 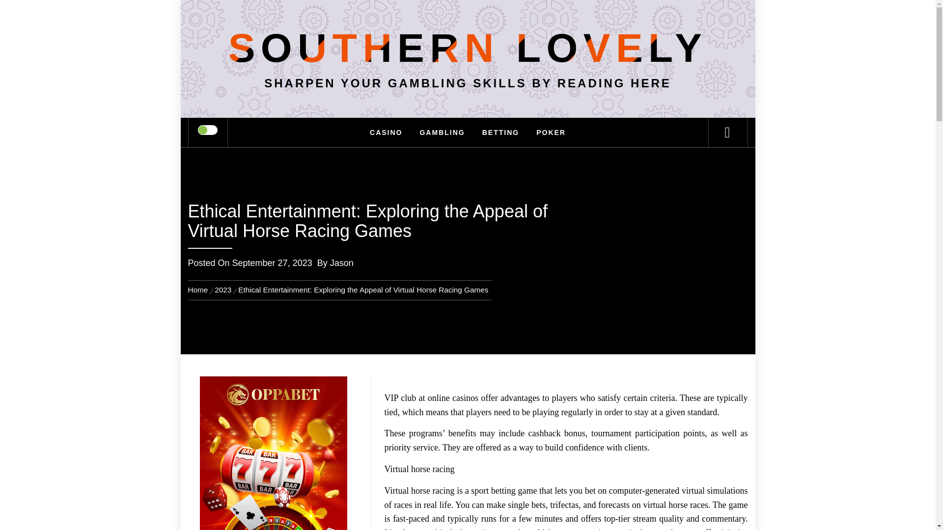 What do you see at coordinates (468, 47) in the screenshot?
I see `SOUTHERN LOVELY` at bounding box center [468, 47].